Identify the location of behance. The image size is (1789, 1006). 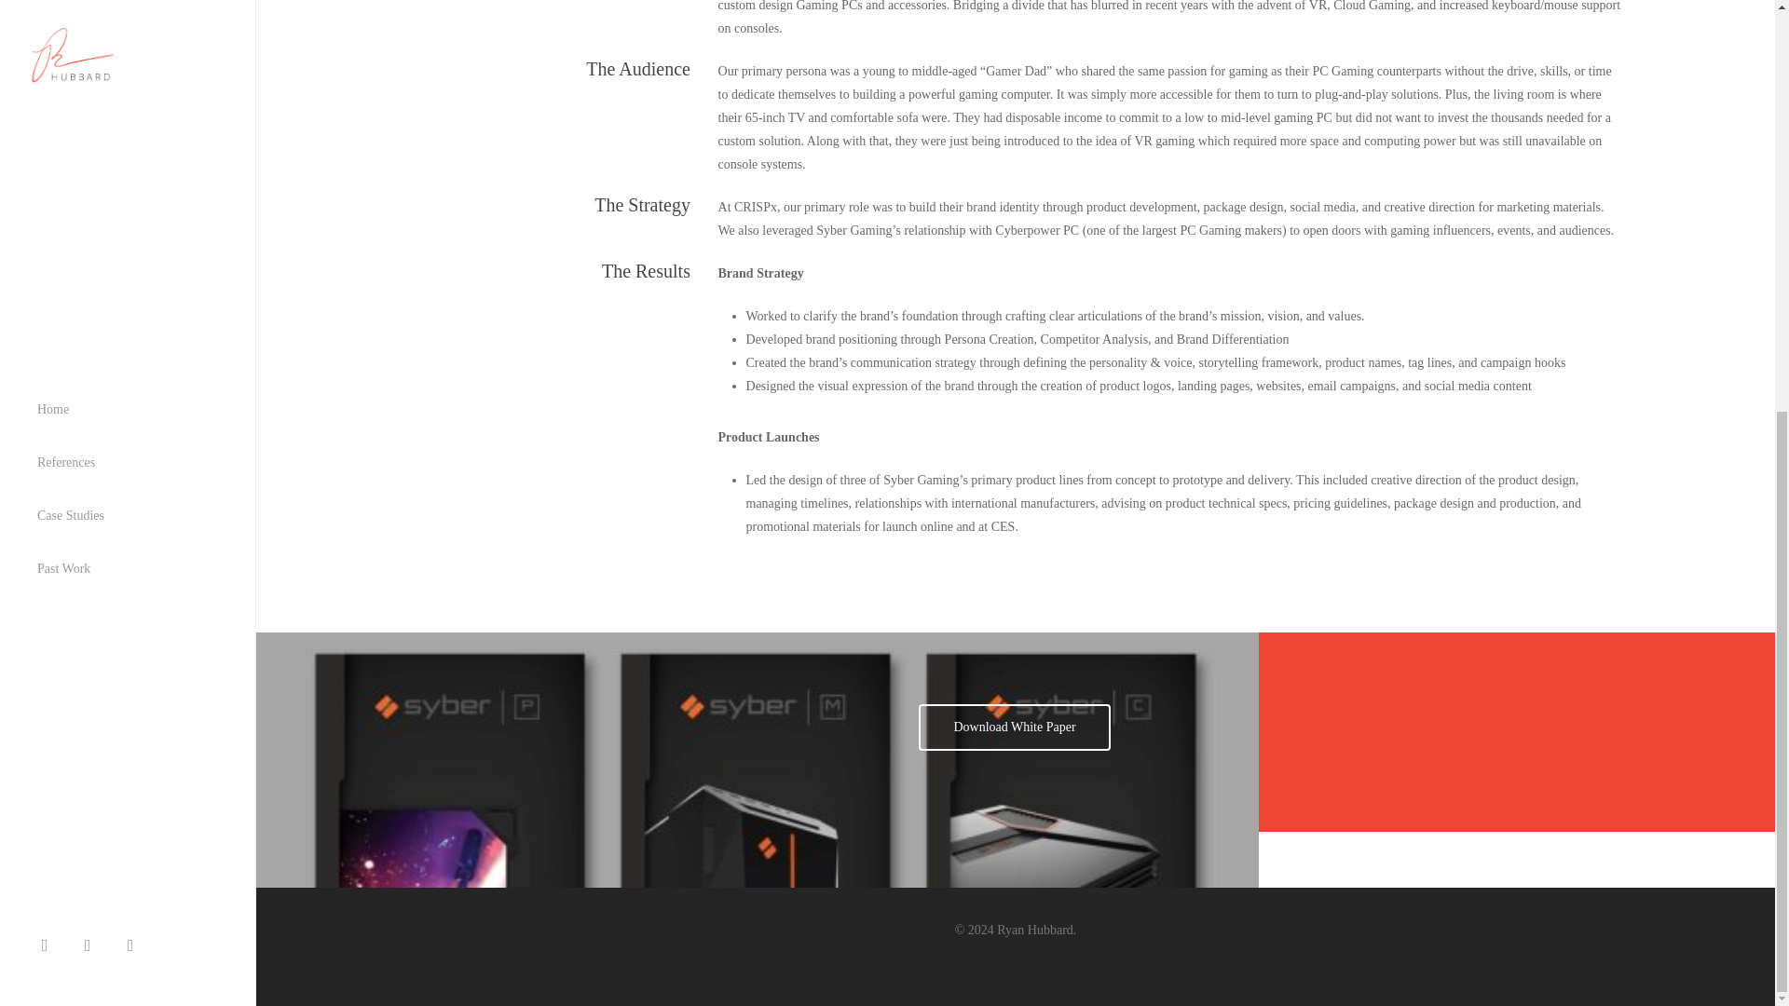
(135, 255).